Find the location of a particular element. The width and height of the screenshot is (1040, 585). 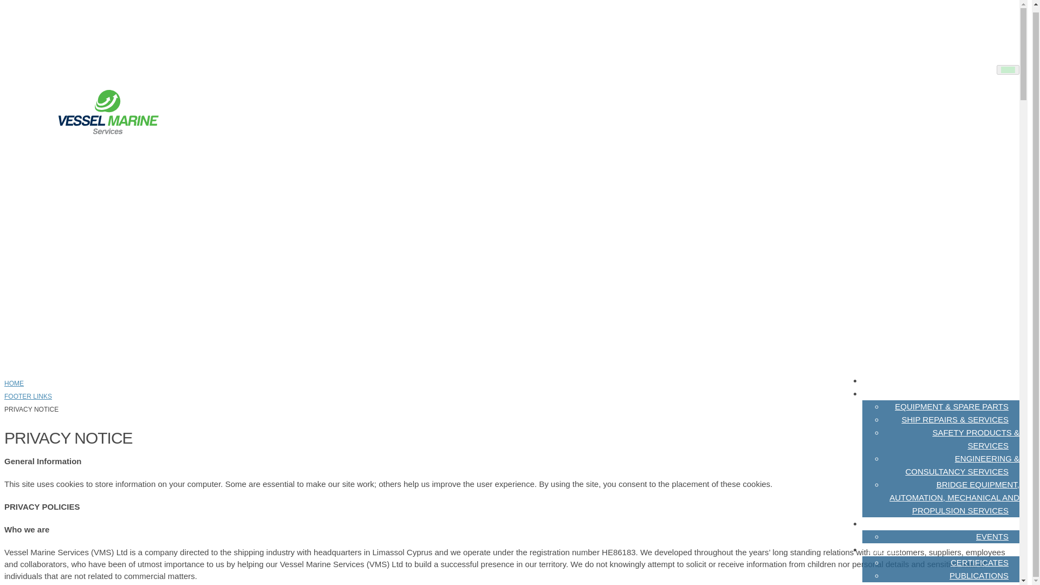

ABOUT is located at coordinates (882, 380).